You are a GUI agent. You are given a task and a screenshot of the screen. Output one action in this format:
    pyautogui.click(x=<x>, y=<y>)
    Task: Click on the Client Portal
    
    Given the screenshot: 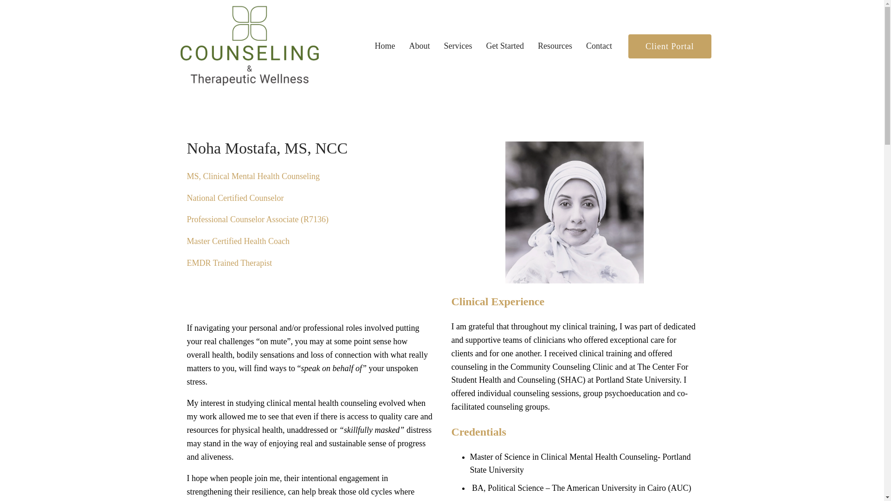 What is the action you would take?
    pyautogui.click(x=669, y=46)
    